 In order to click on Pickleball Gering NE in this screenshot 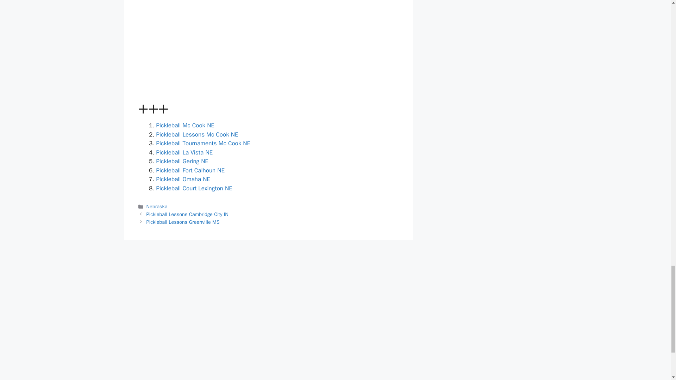, I will do `click(182, 161)`.